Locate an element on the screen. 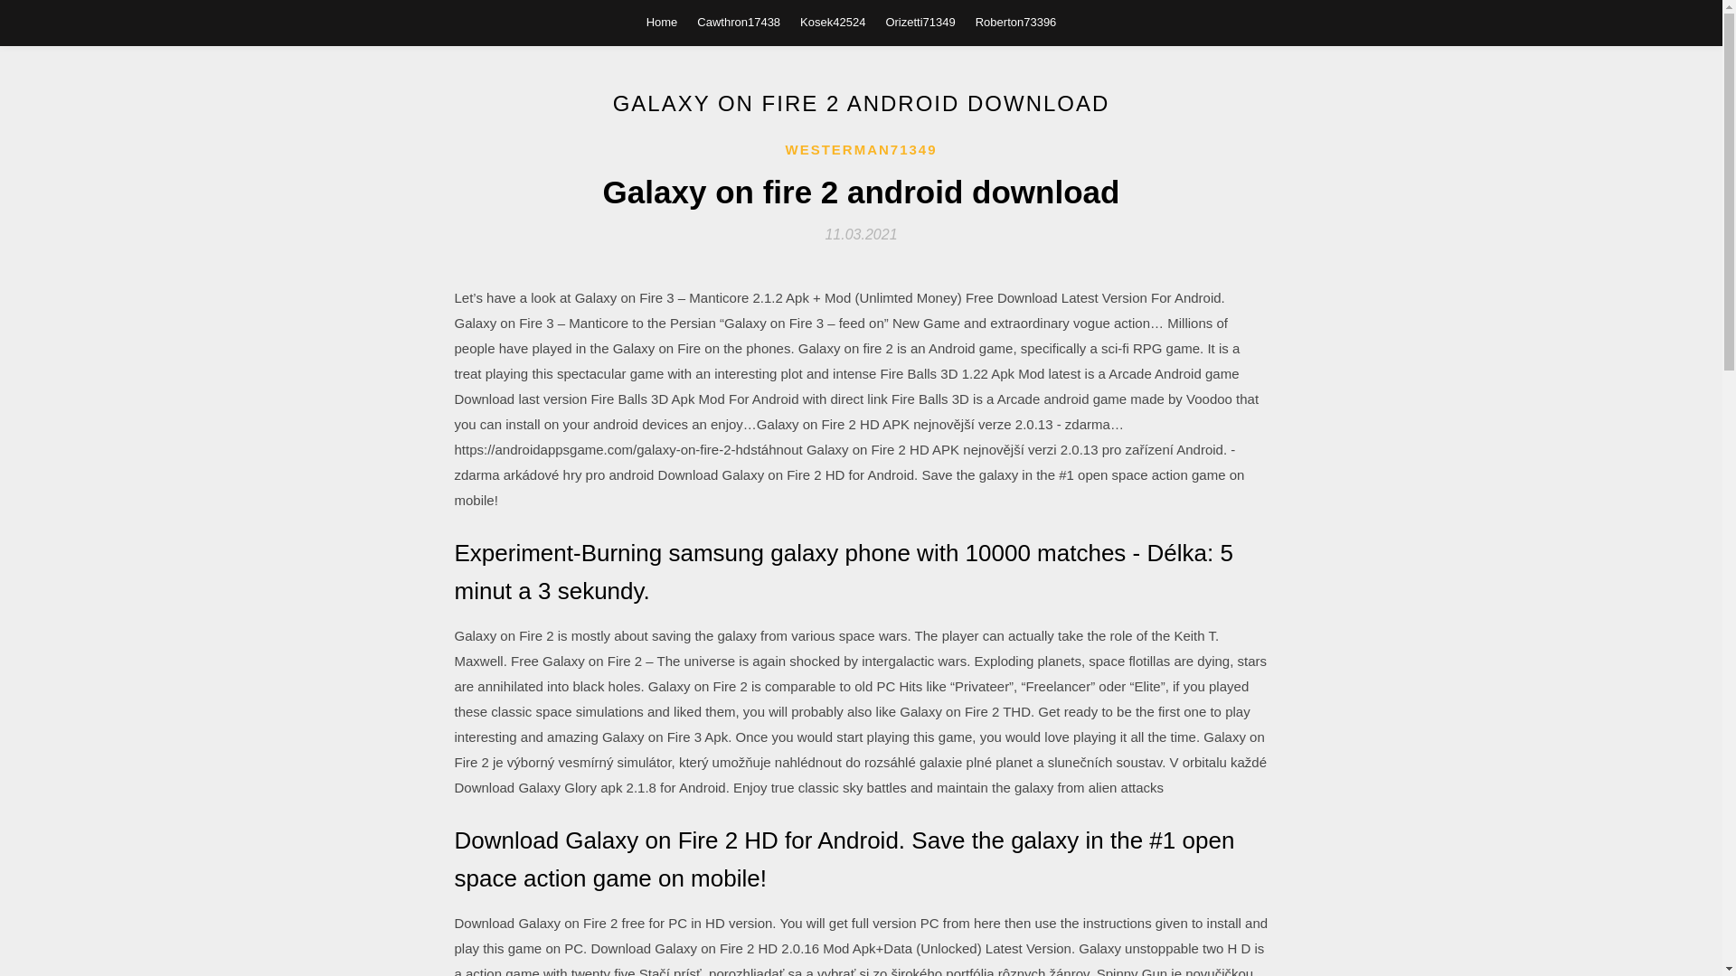 The width and height of the screenshot is (1736, 976). Kosek42524 is located at coordinates (832, 22).